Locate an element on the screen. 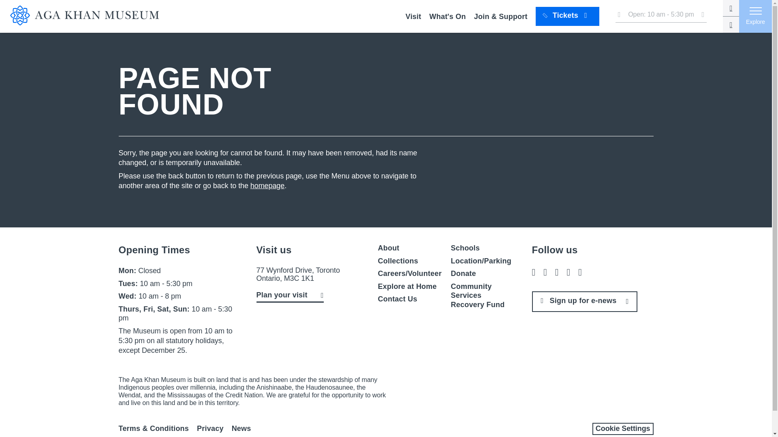 This screenshot has width=778, height=437. Open: 10 am - 5:30 pm is located at coordinates (660, 16).